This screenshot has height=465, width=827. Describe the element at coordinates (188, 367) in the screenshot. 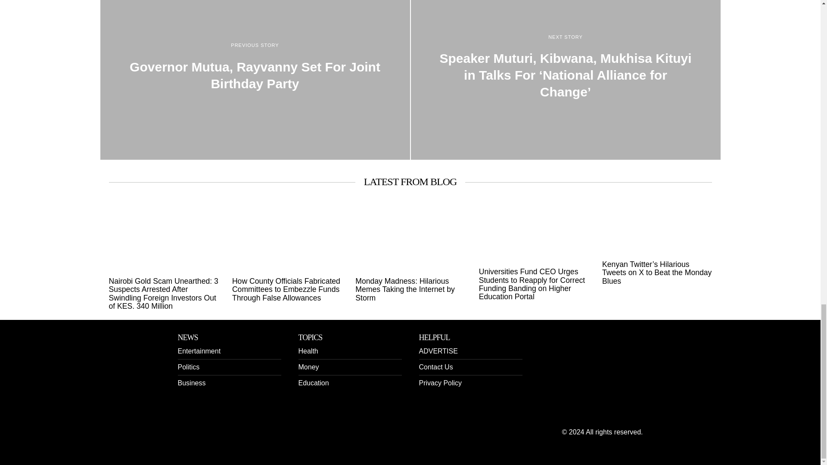

I see `Politics` at that location.